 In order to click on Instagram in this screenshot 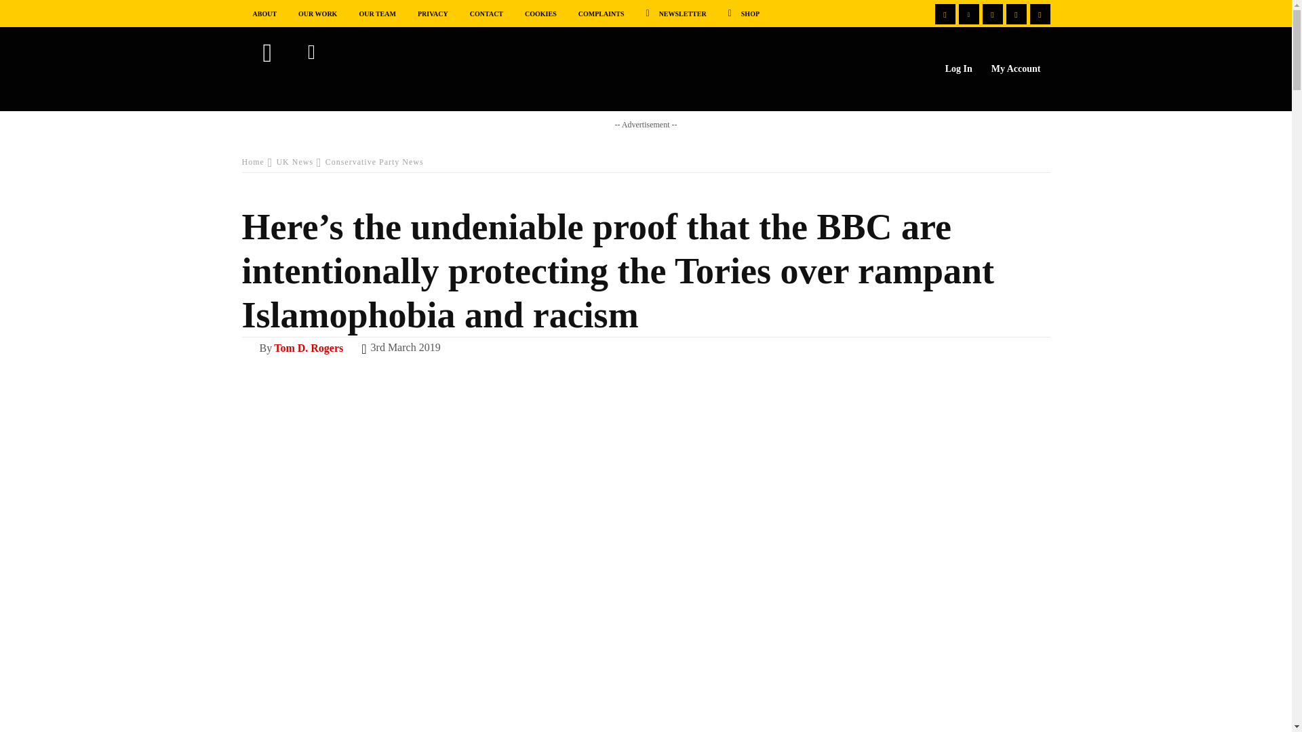, I will do `click(1017, 14)`.